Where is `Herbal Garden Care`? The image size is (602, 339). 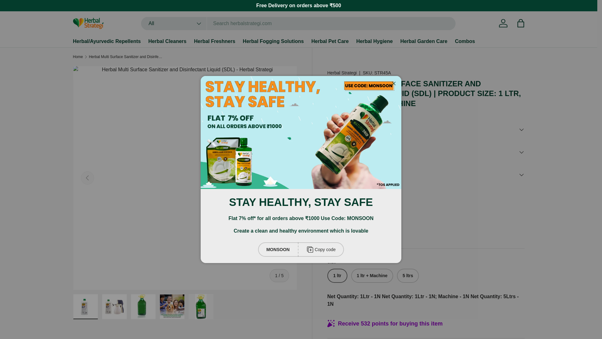 Herbal Garden Care is located at coordinates (424, 41).